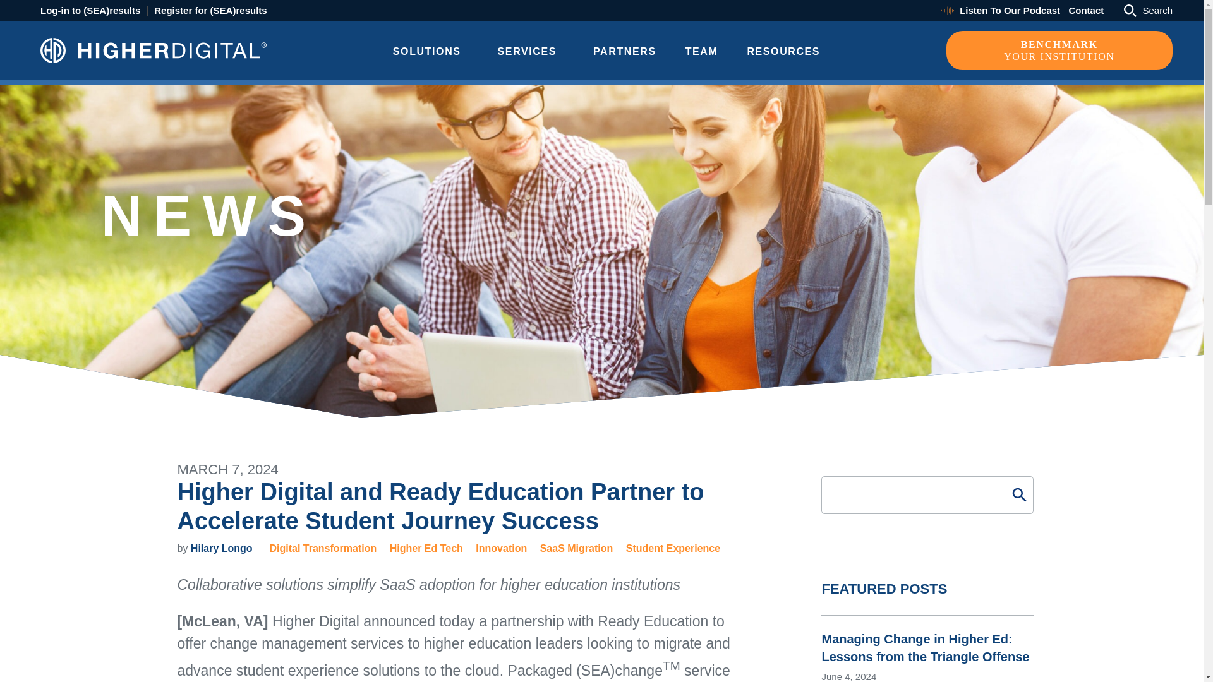 Image resolution: width=1213 pixels, height=682 pixels. Describe the element at coordinates (624, 52) in the screenshot. I see `SaaS Migration` at that location.